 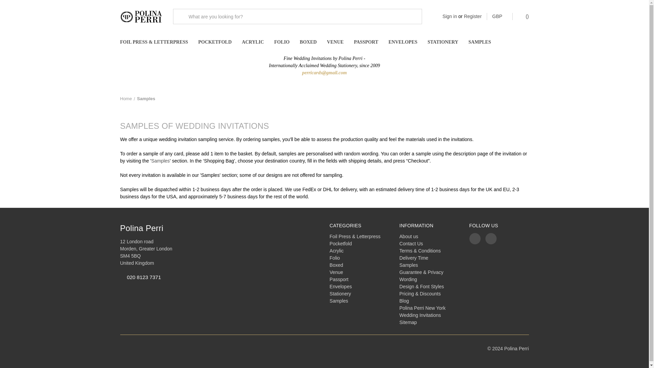 What do you see at coordinates (450, 16) in the screenshot?
I see `Sign in` at bounding box center [450, 16].